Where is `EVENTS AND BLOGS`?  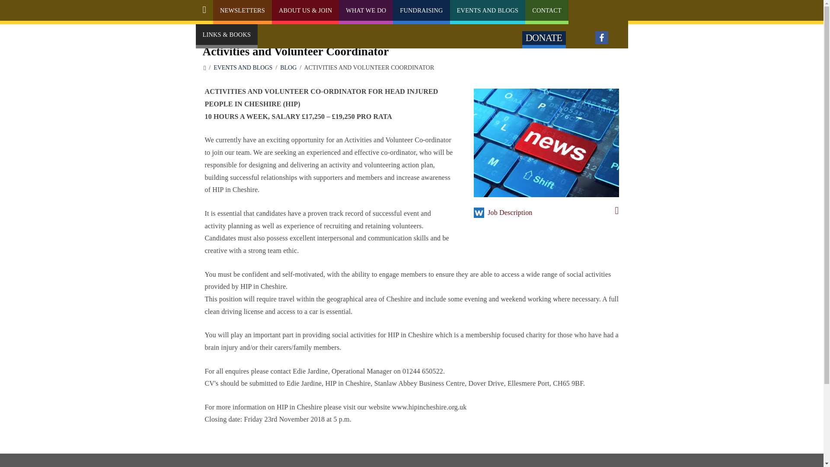 EVENTS AND BLOGS is located at coordinates (243, 67).